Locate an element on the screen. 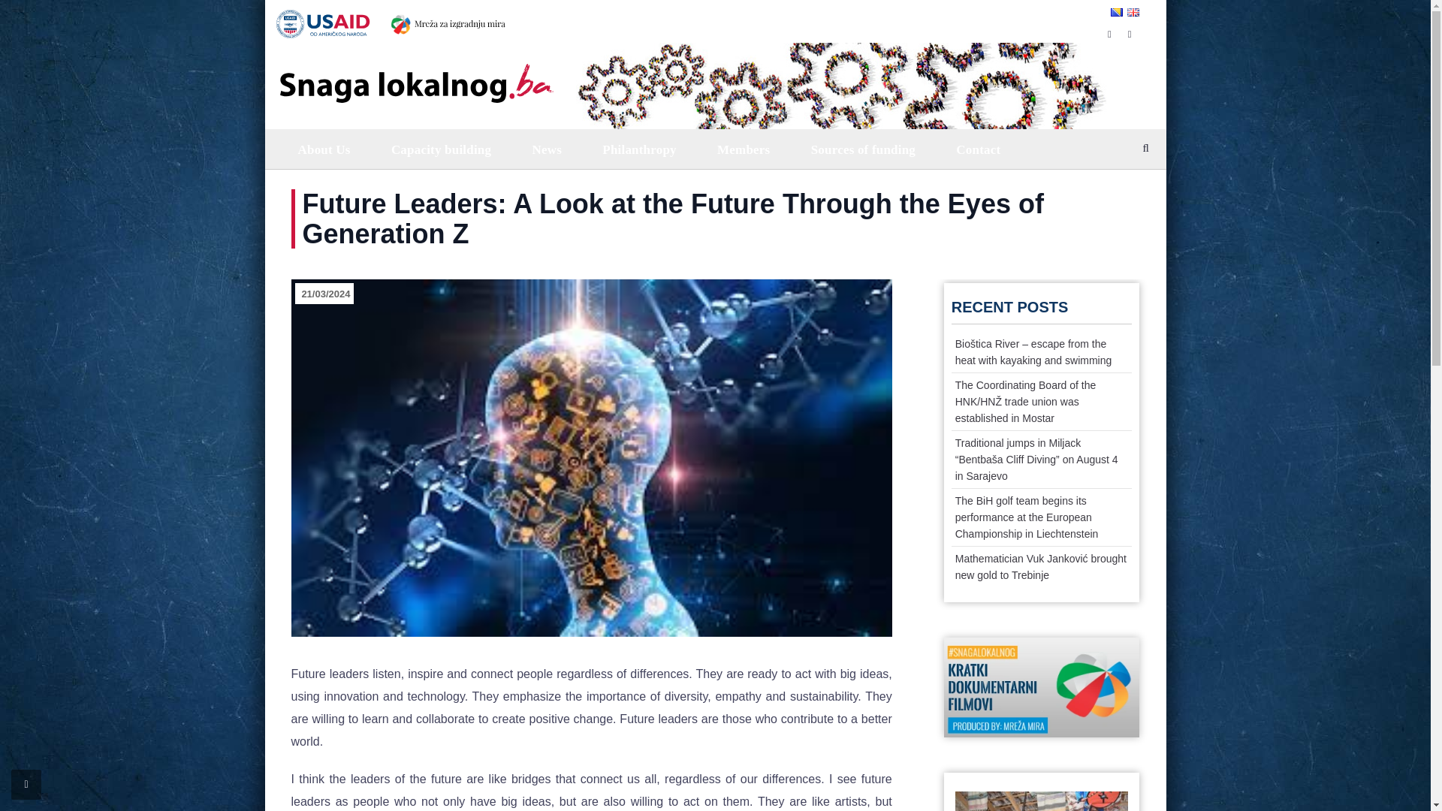 This screenshot has width=1442, height=811. Capacity building is located at coordinates (439, 149).